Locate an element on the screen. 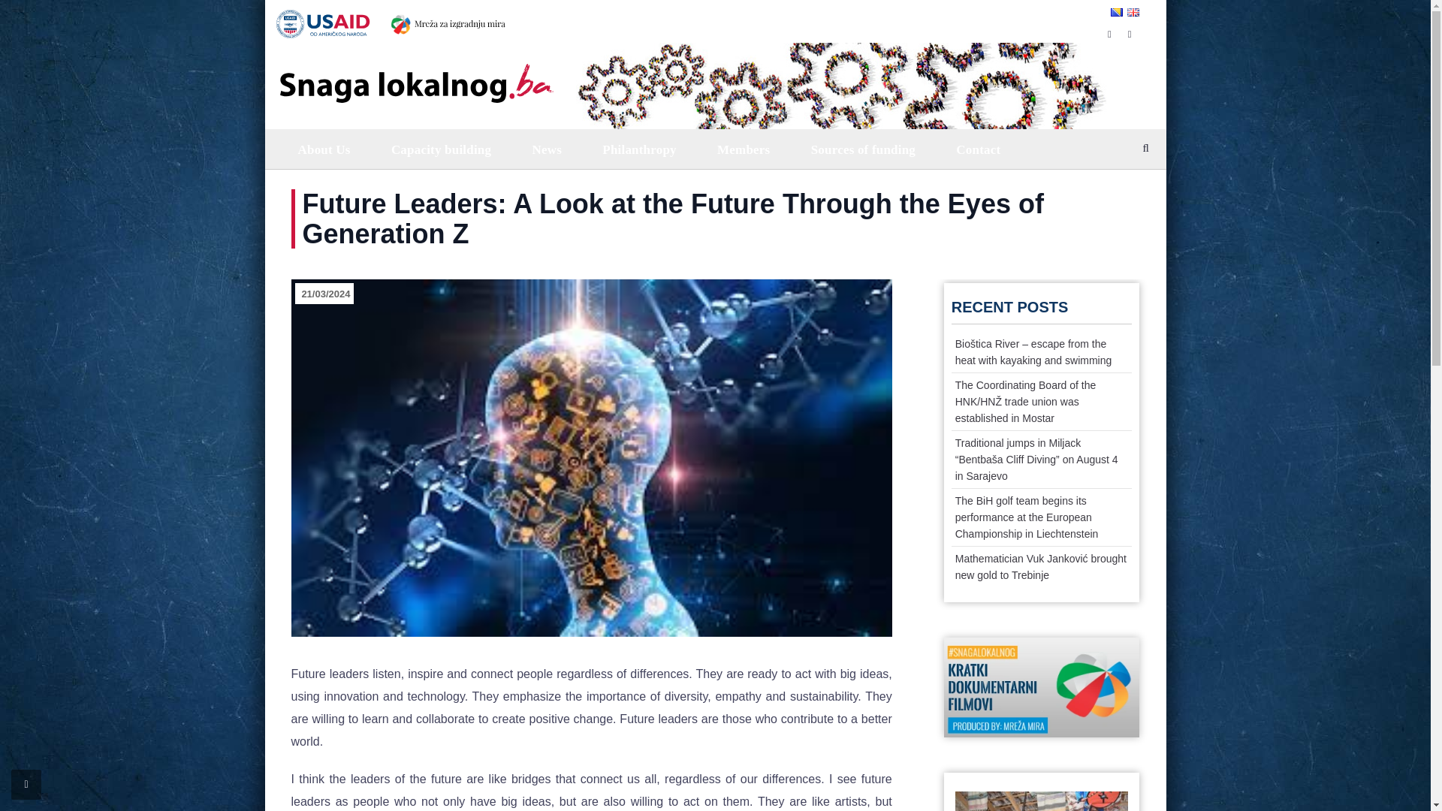 This screenshot has width=1442, height=811. Capacity building is located at coordinates (439, 149).